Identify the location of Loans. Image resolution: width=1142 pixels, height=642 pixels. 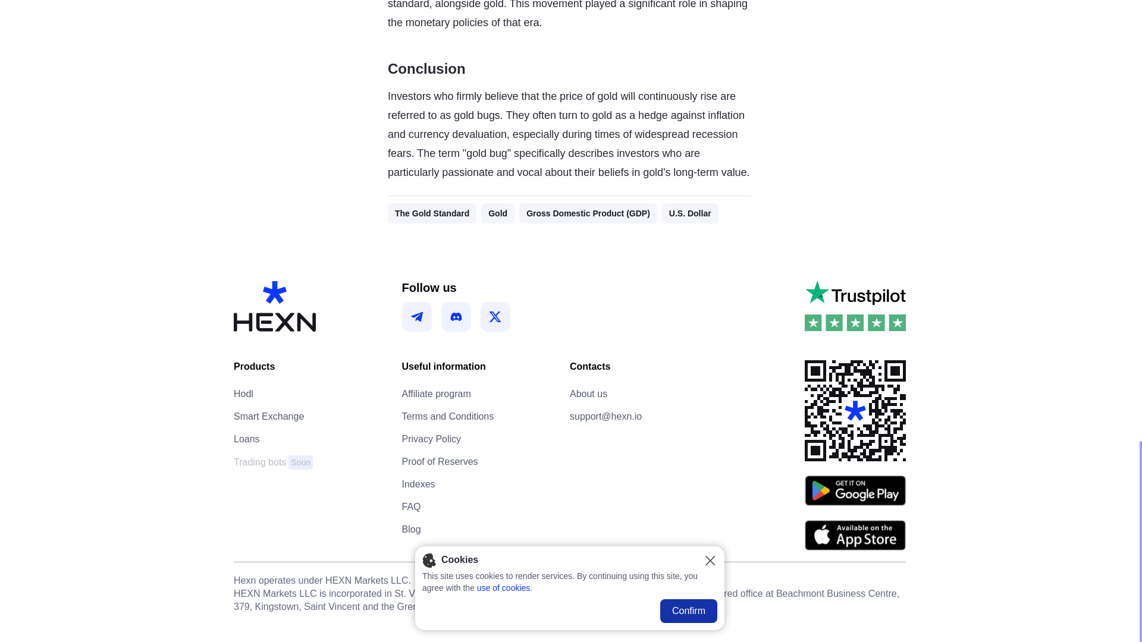
(269, 416).